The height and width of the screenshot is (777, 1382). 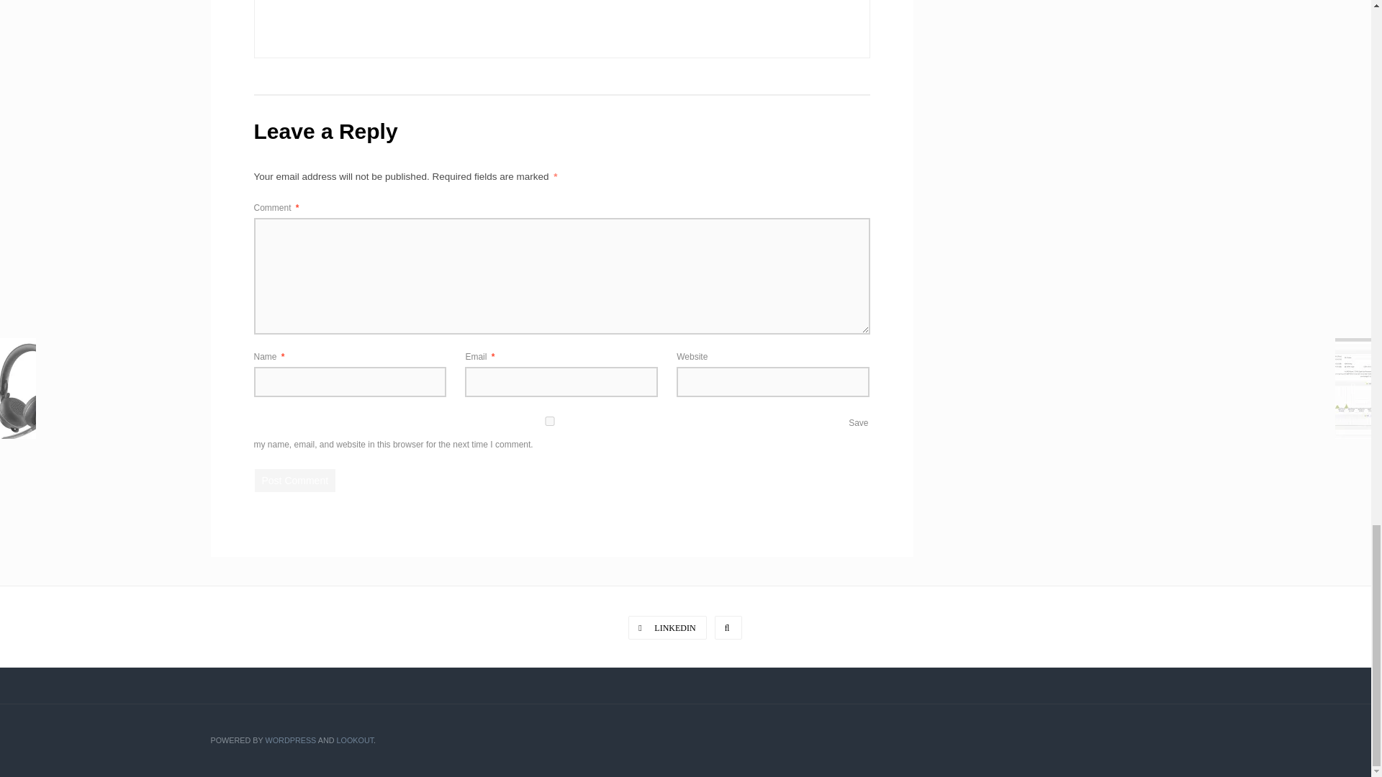 I want to click on WORDPRESS, so click(x=291, y=740).